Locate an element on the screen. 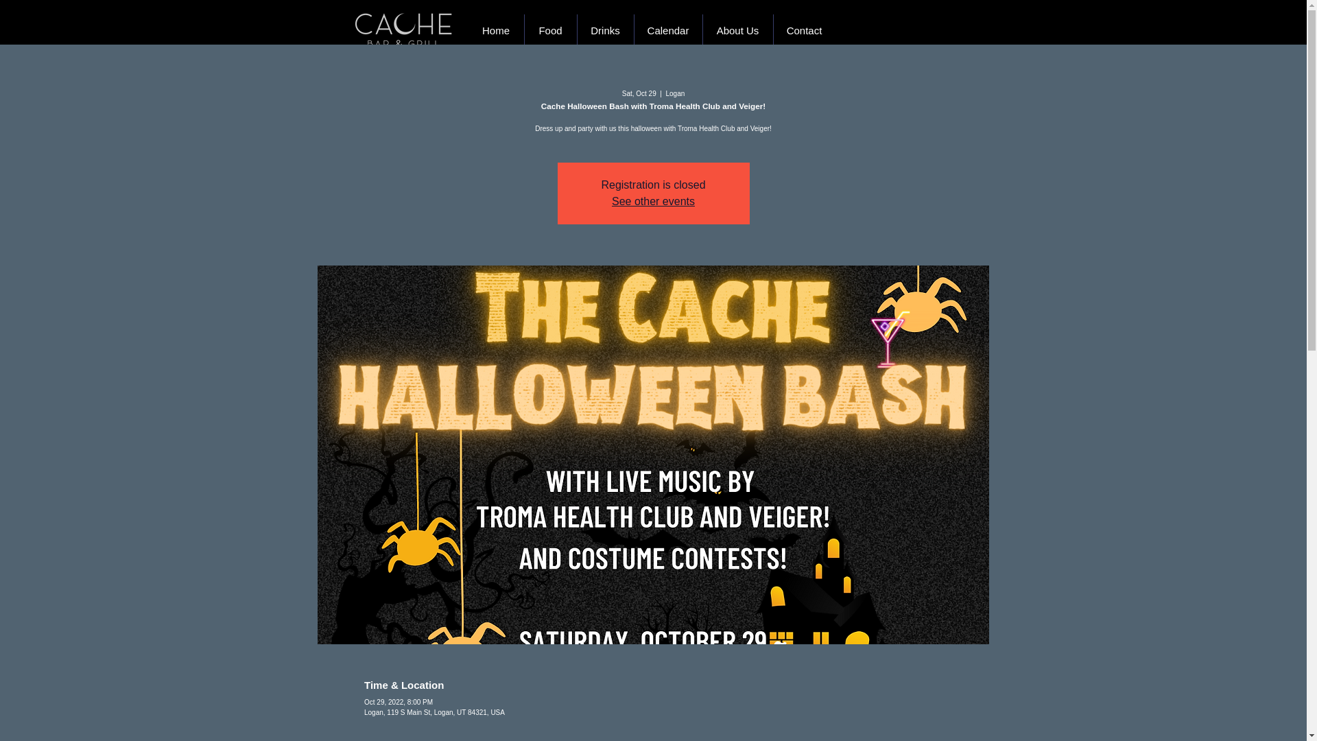  Home is located at coordinates (495, 30).